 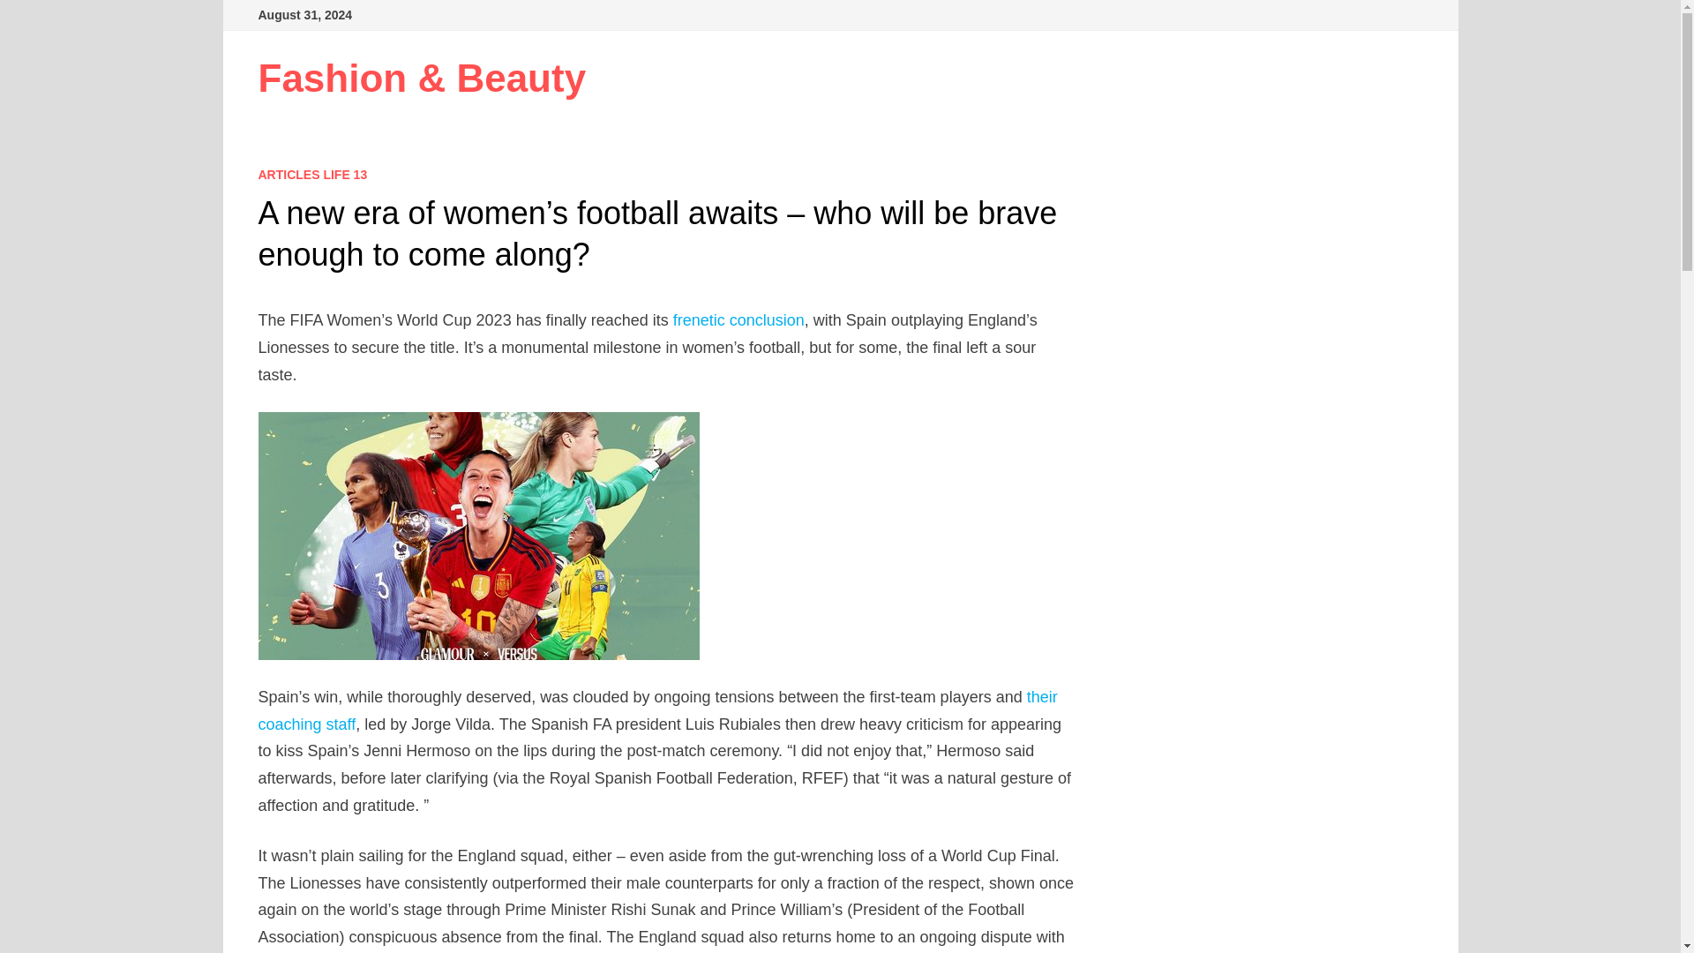 What do you see at coordinates (738, 319) in the screenshot?
I see `frenetic conclusion` at bounding box center [738, 319].